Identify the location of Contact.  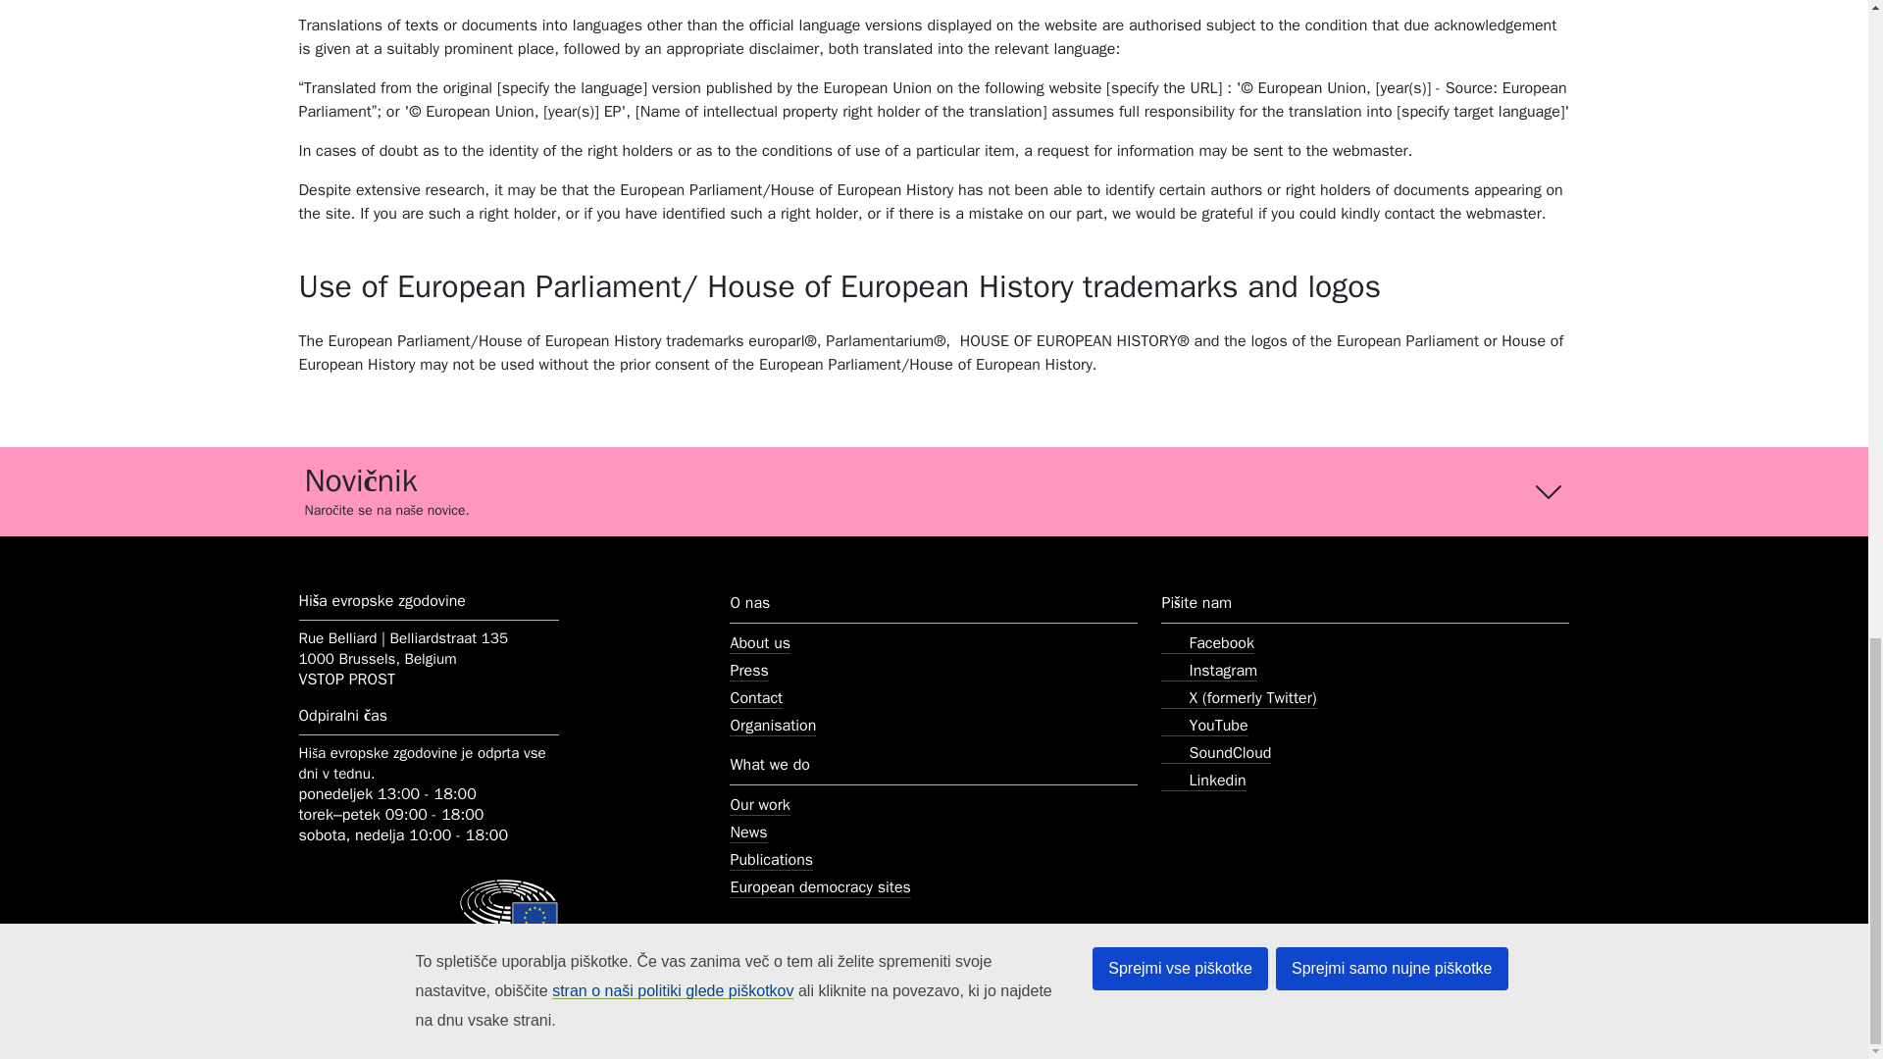
(756, 698).